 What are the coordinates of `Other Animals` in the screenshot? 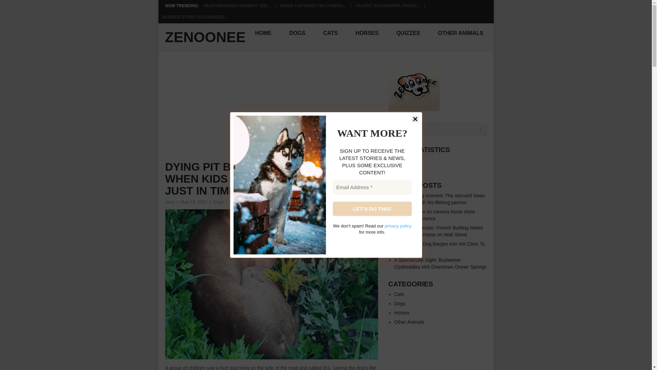 It's located at (409, 322).